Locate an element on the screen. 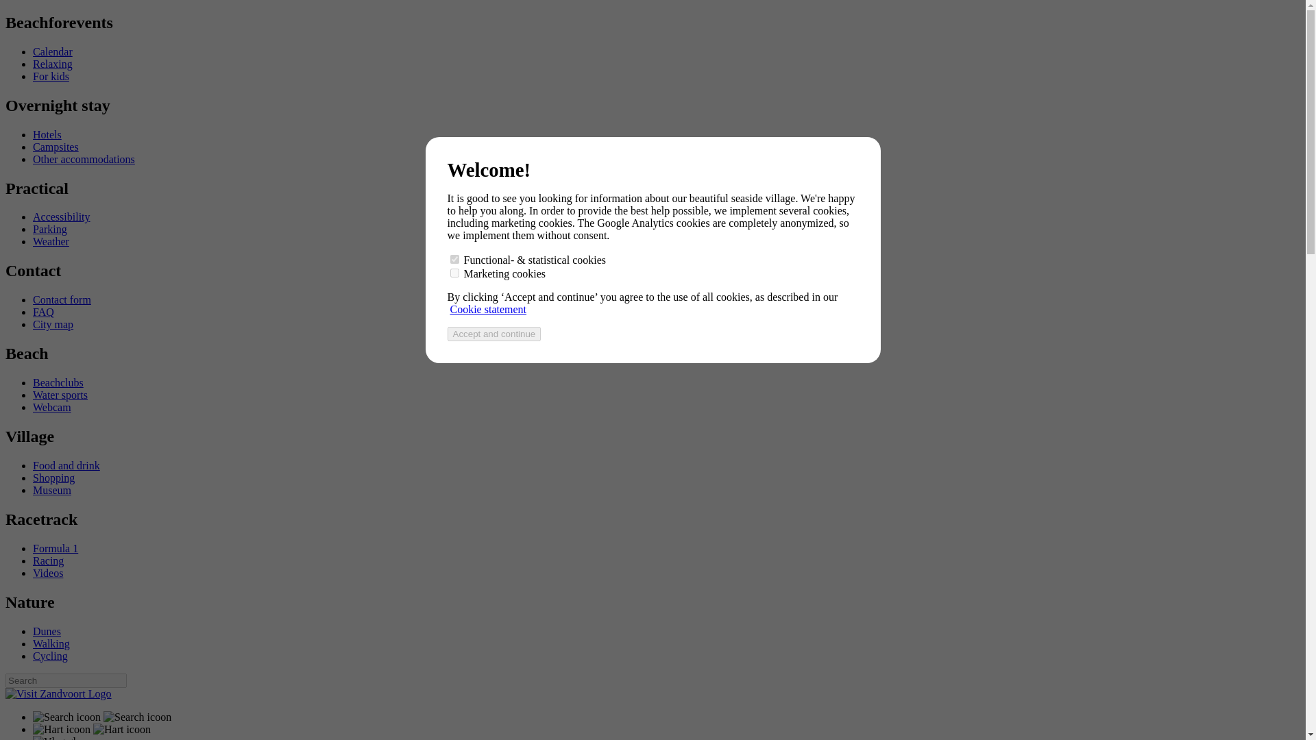  Relaxing is located at coordinates (52, 64).